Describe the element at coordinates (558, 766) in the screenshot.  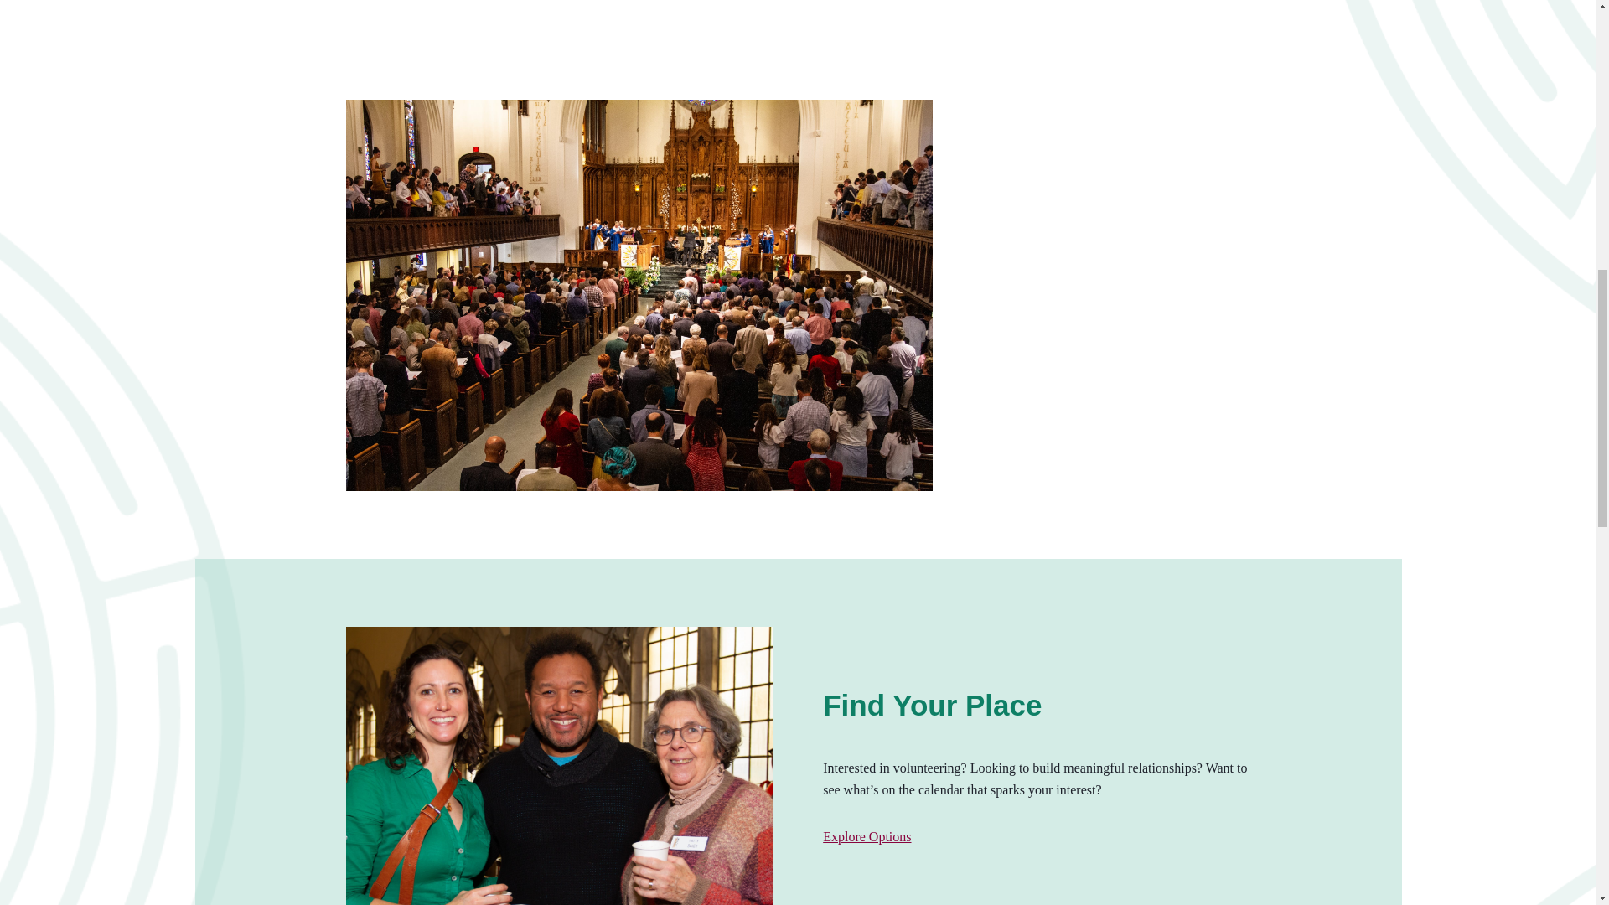
I see `FindYourPlaceCTA` at that location.